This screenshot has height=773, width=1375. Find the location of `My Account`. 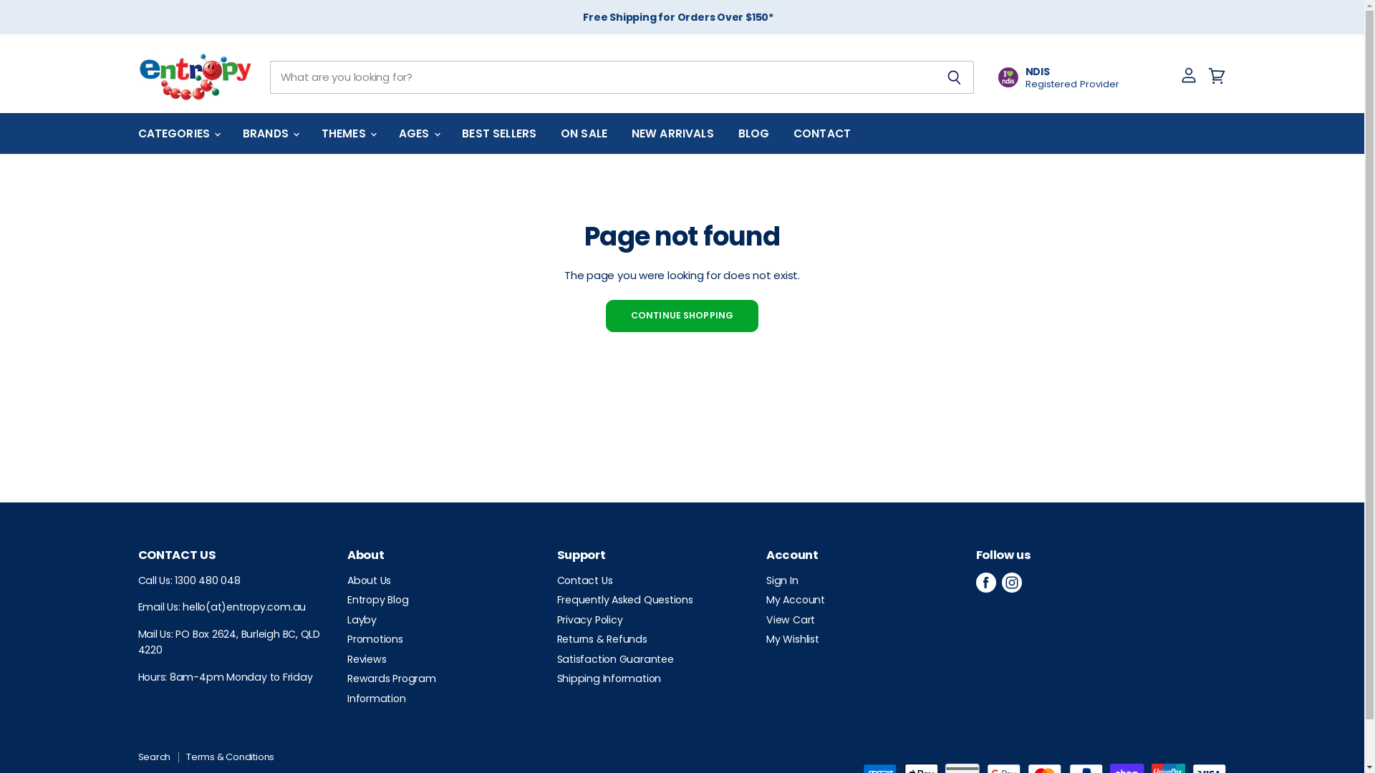

My Account is located at coordinates (796, 600).